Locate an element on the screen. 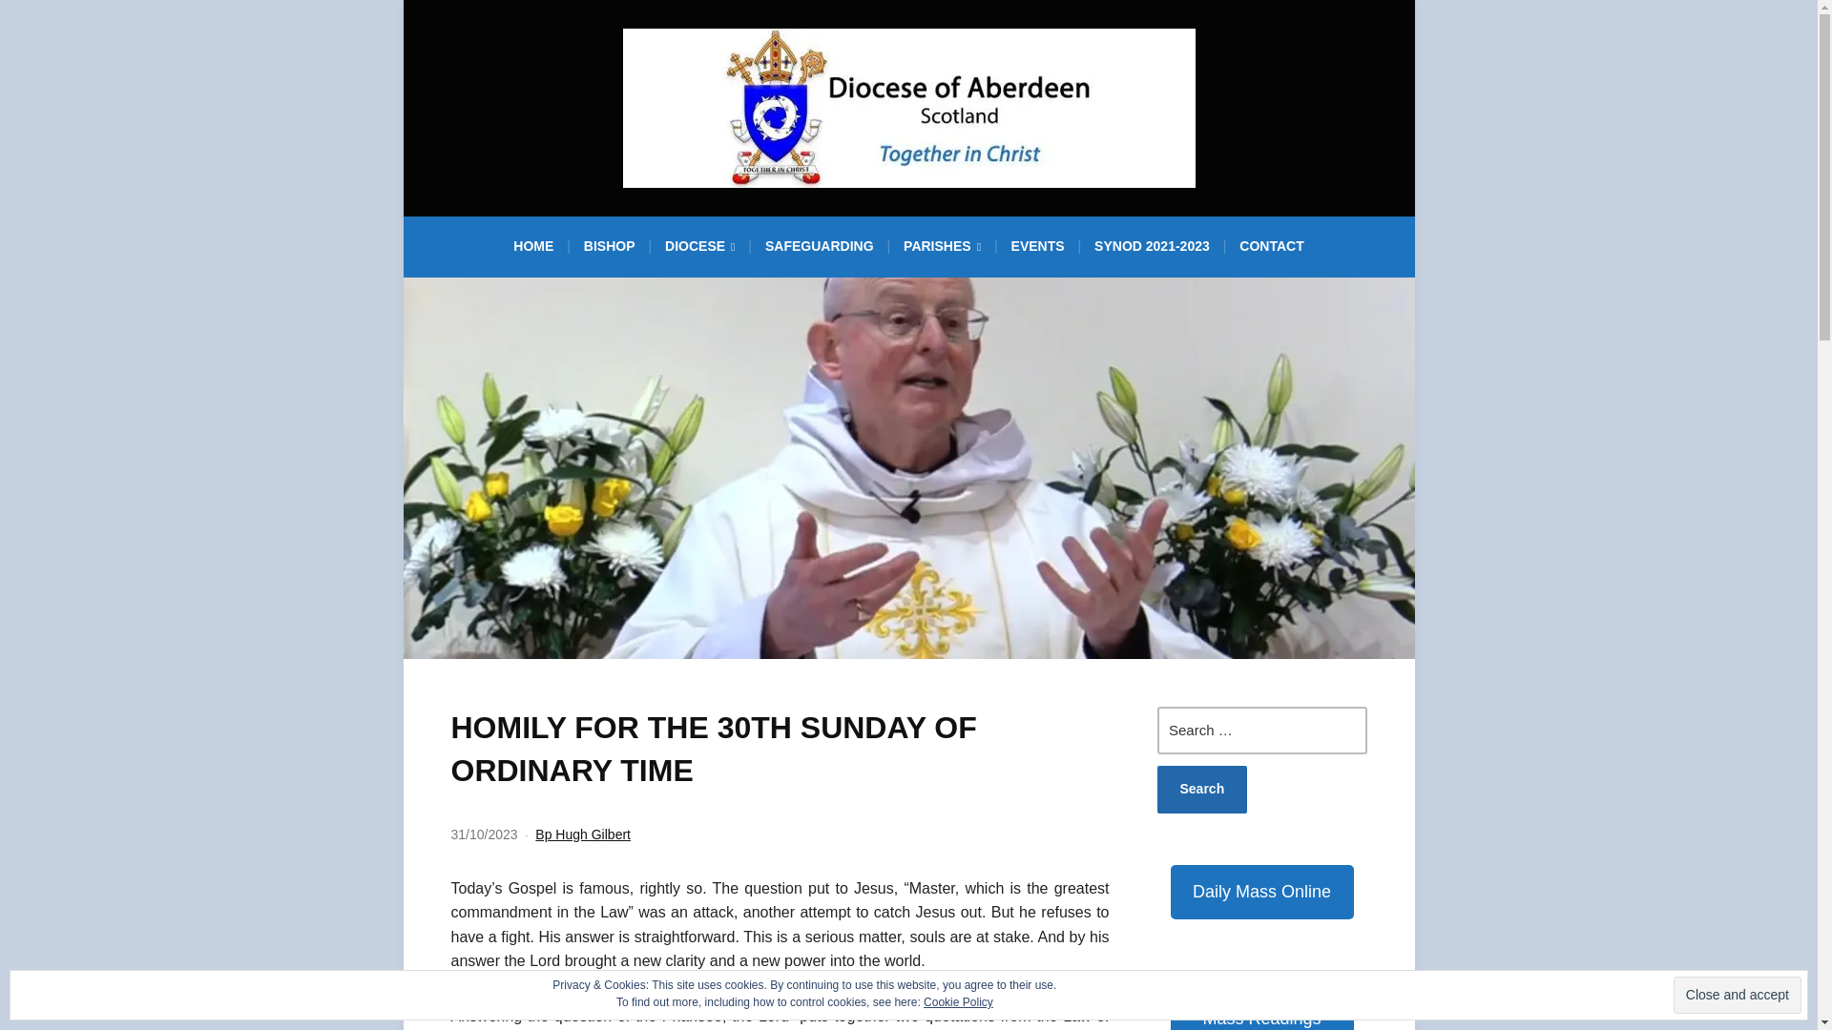 The height and width of the screenshot is (1030, 1832). Search is located at coordinates (1201, 790).